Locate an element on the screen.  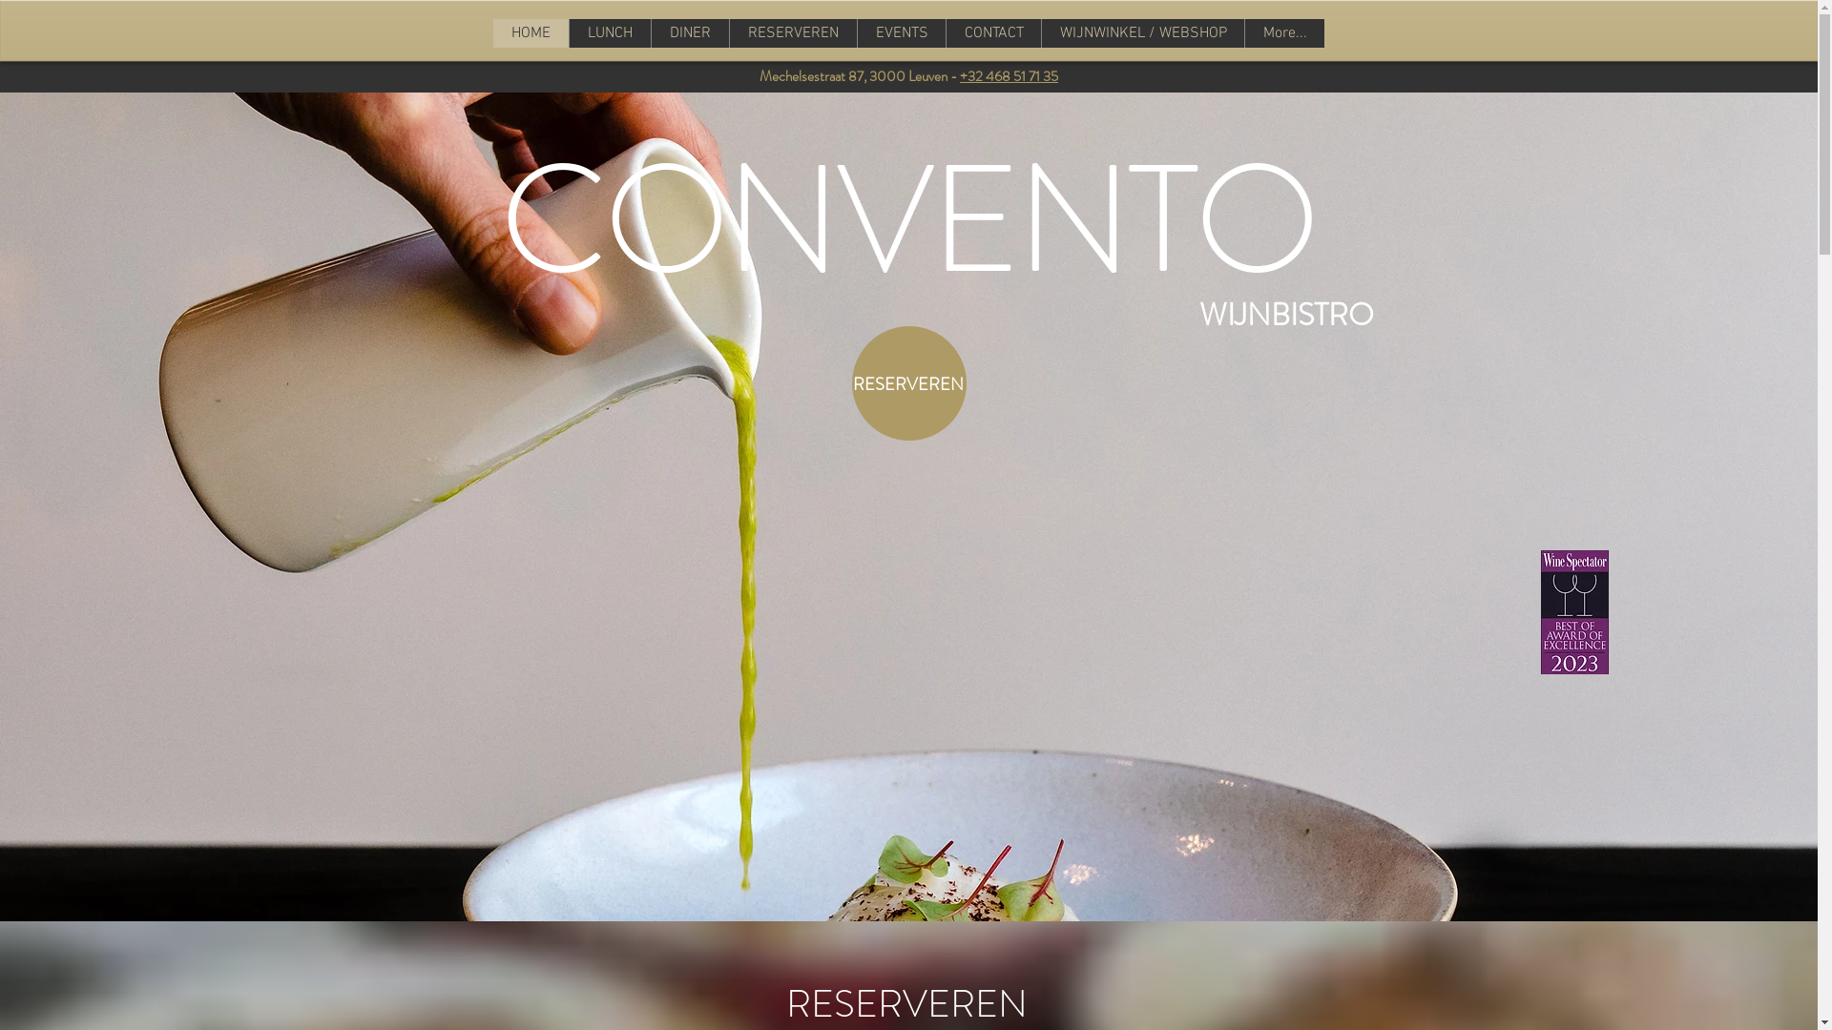
EVENTS is located at coordinates (1031, 33).